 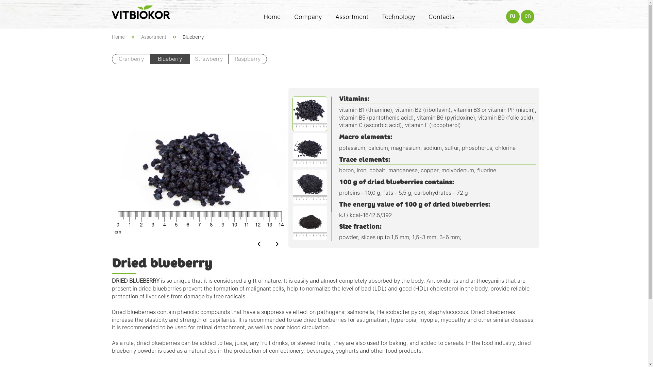 I want to click on en, so click(x=528, y=16).